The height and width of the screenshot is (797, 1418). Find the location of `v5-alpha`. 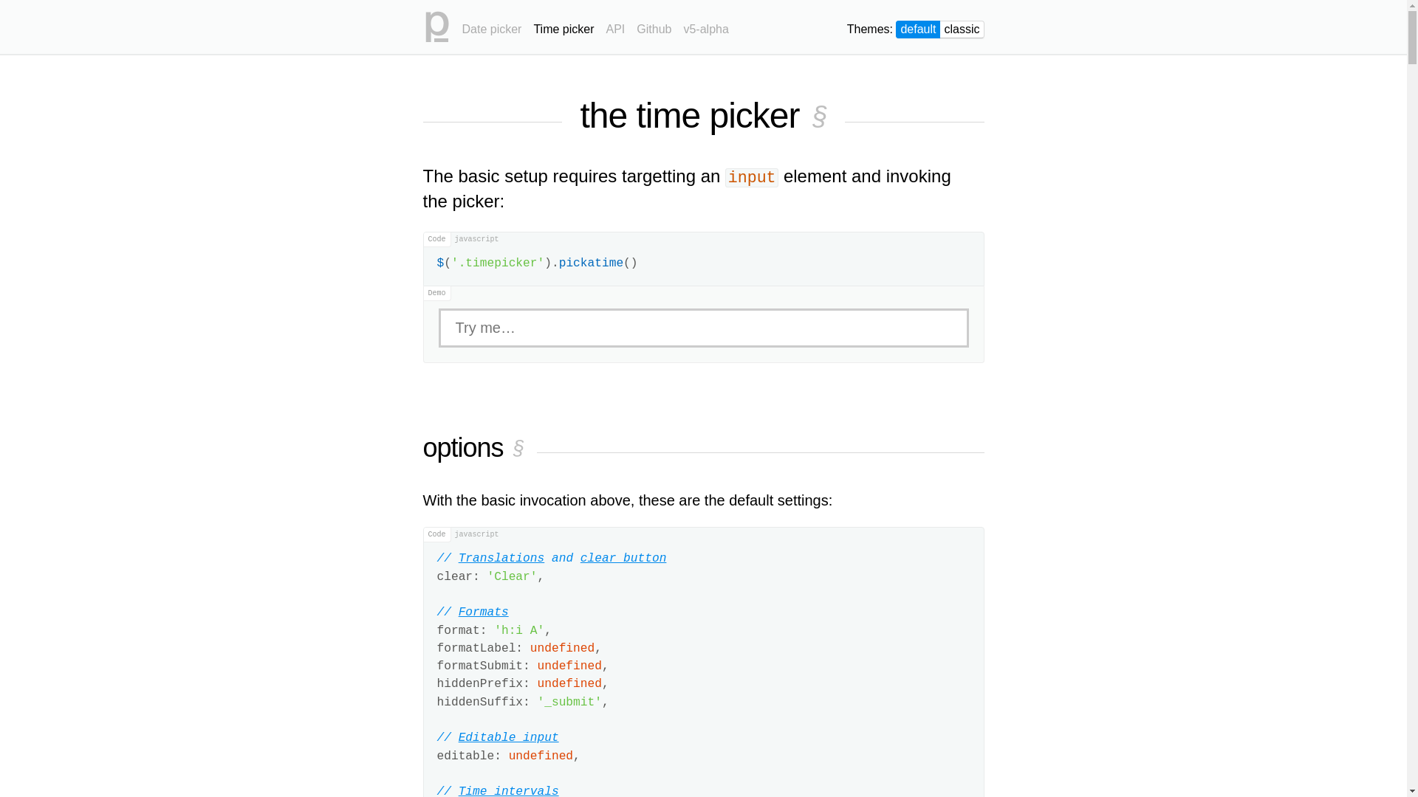

v5-alpha is located at coordinates (706, 25).